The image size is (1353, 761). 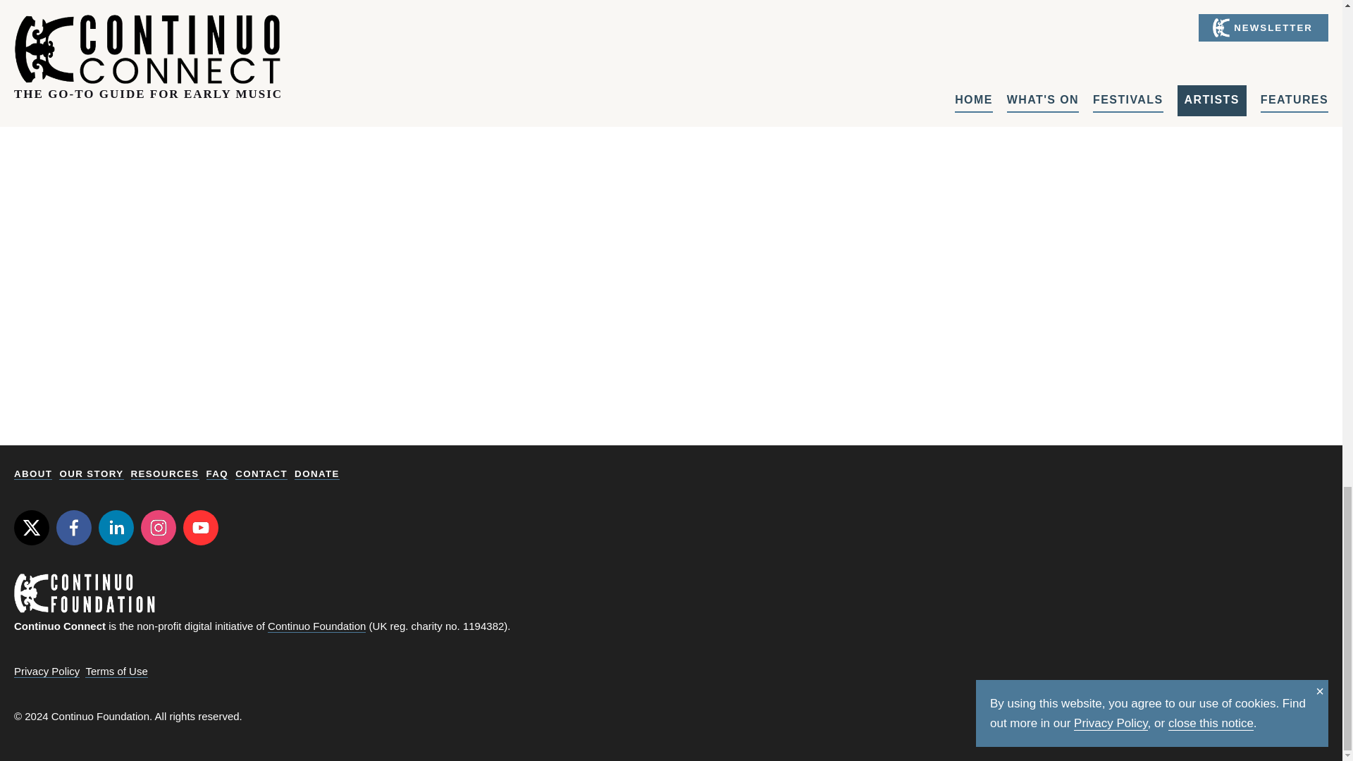 I want to click on Continuo Foundation, so click(x=85, y=593).